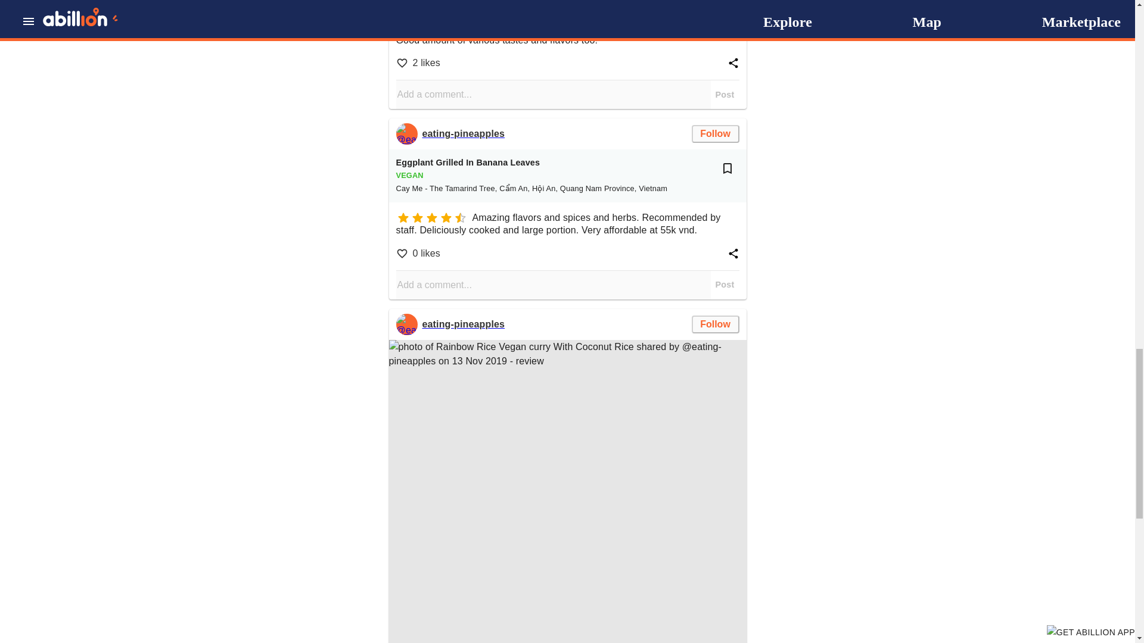  Describe the element at coordinates (715, 324) in the screenshot. I see `Follow` at that location.